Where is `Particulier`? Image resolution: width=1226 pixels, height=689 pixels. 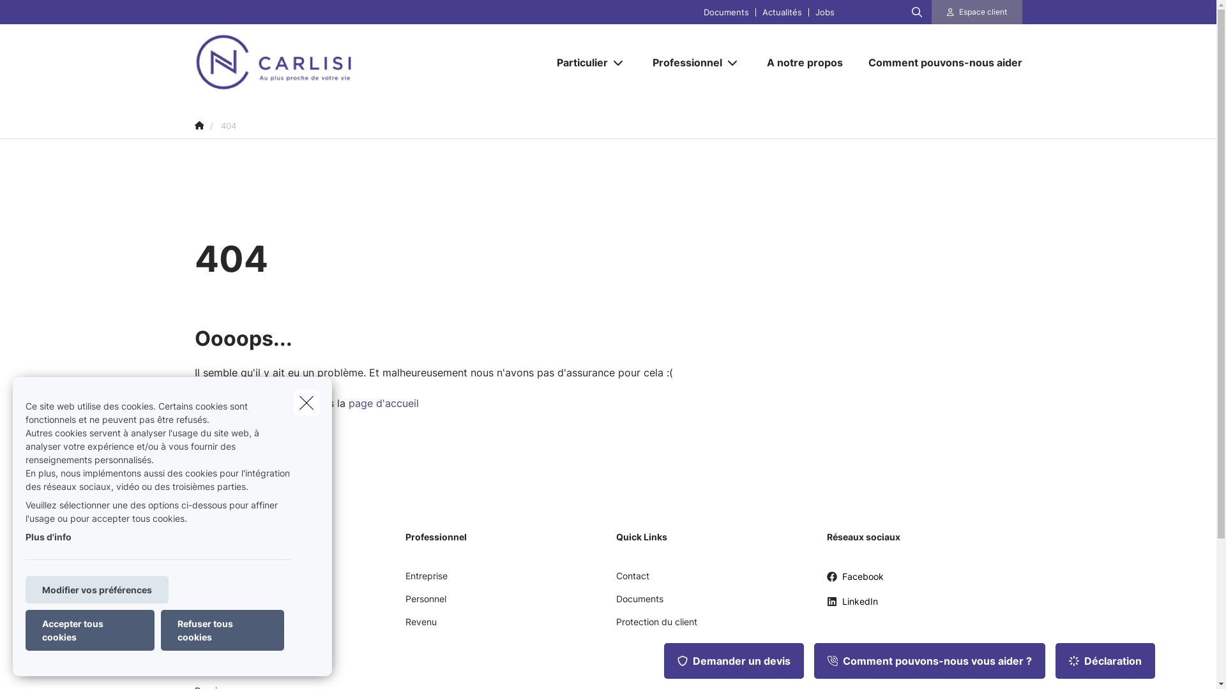 Particulier is located at coordinates (577, 63).